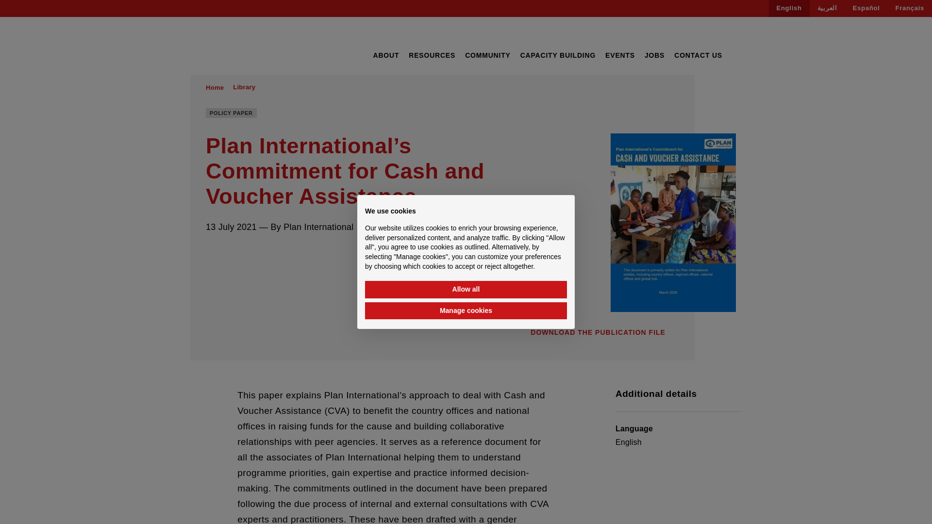 This screenshot has width=932, height=524. Describe the element at coordinates (488, 55) in the screenshot. I see `COMMUNITY` at that location.